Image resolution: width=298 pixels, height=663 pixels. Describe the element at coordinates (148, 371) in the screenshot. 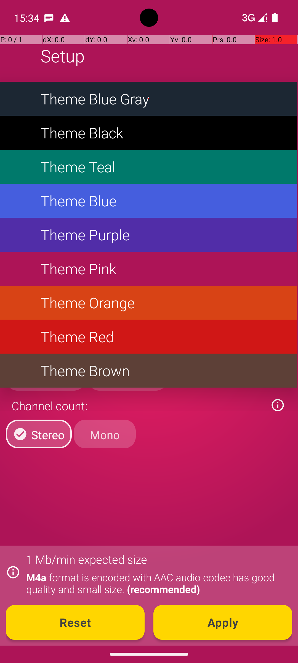

I see `Theme Brown` at that location.